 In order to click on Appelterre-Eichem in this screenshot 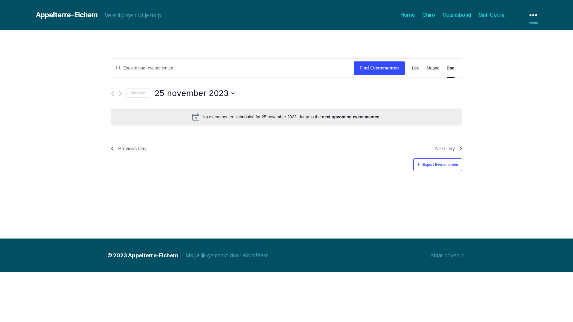, I will do `click(67, 15)`.